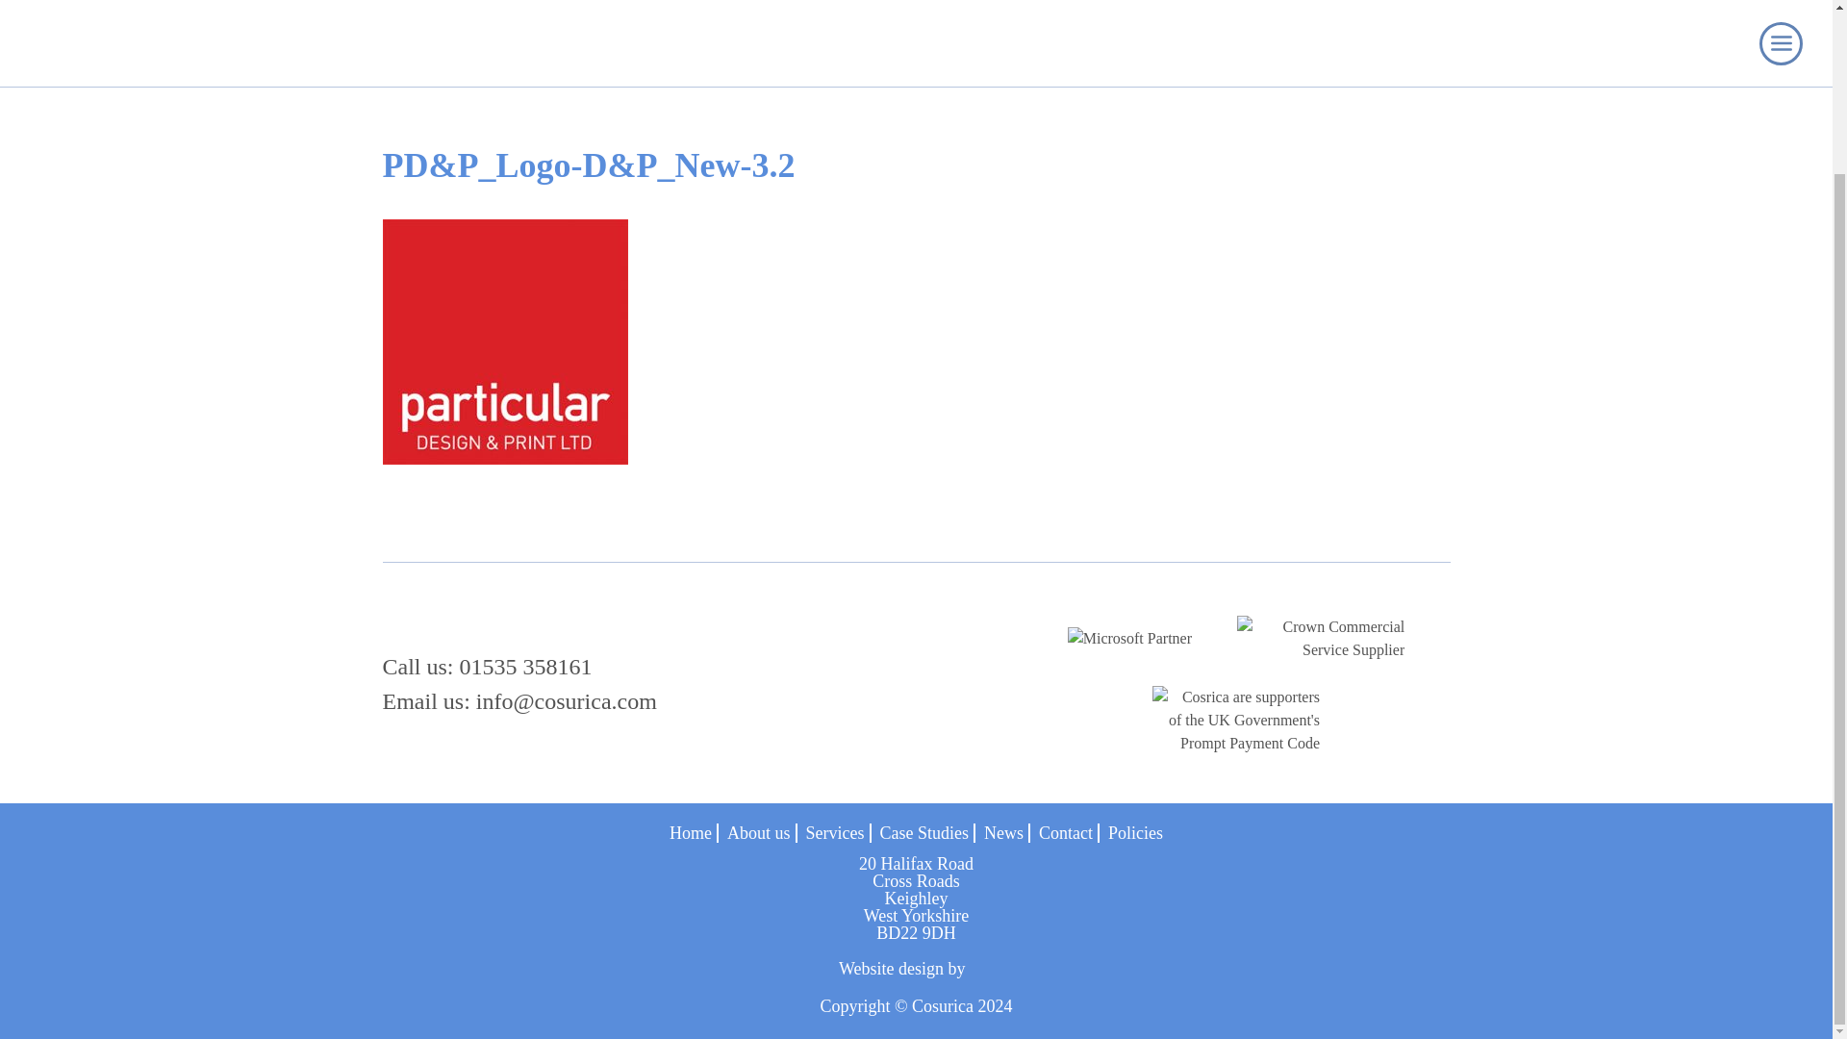 The image size is (1847, 1039). I want to click on Web Design, SEO, Online Marketing - Bradford, so click(916, 968).